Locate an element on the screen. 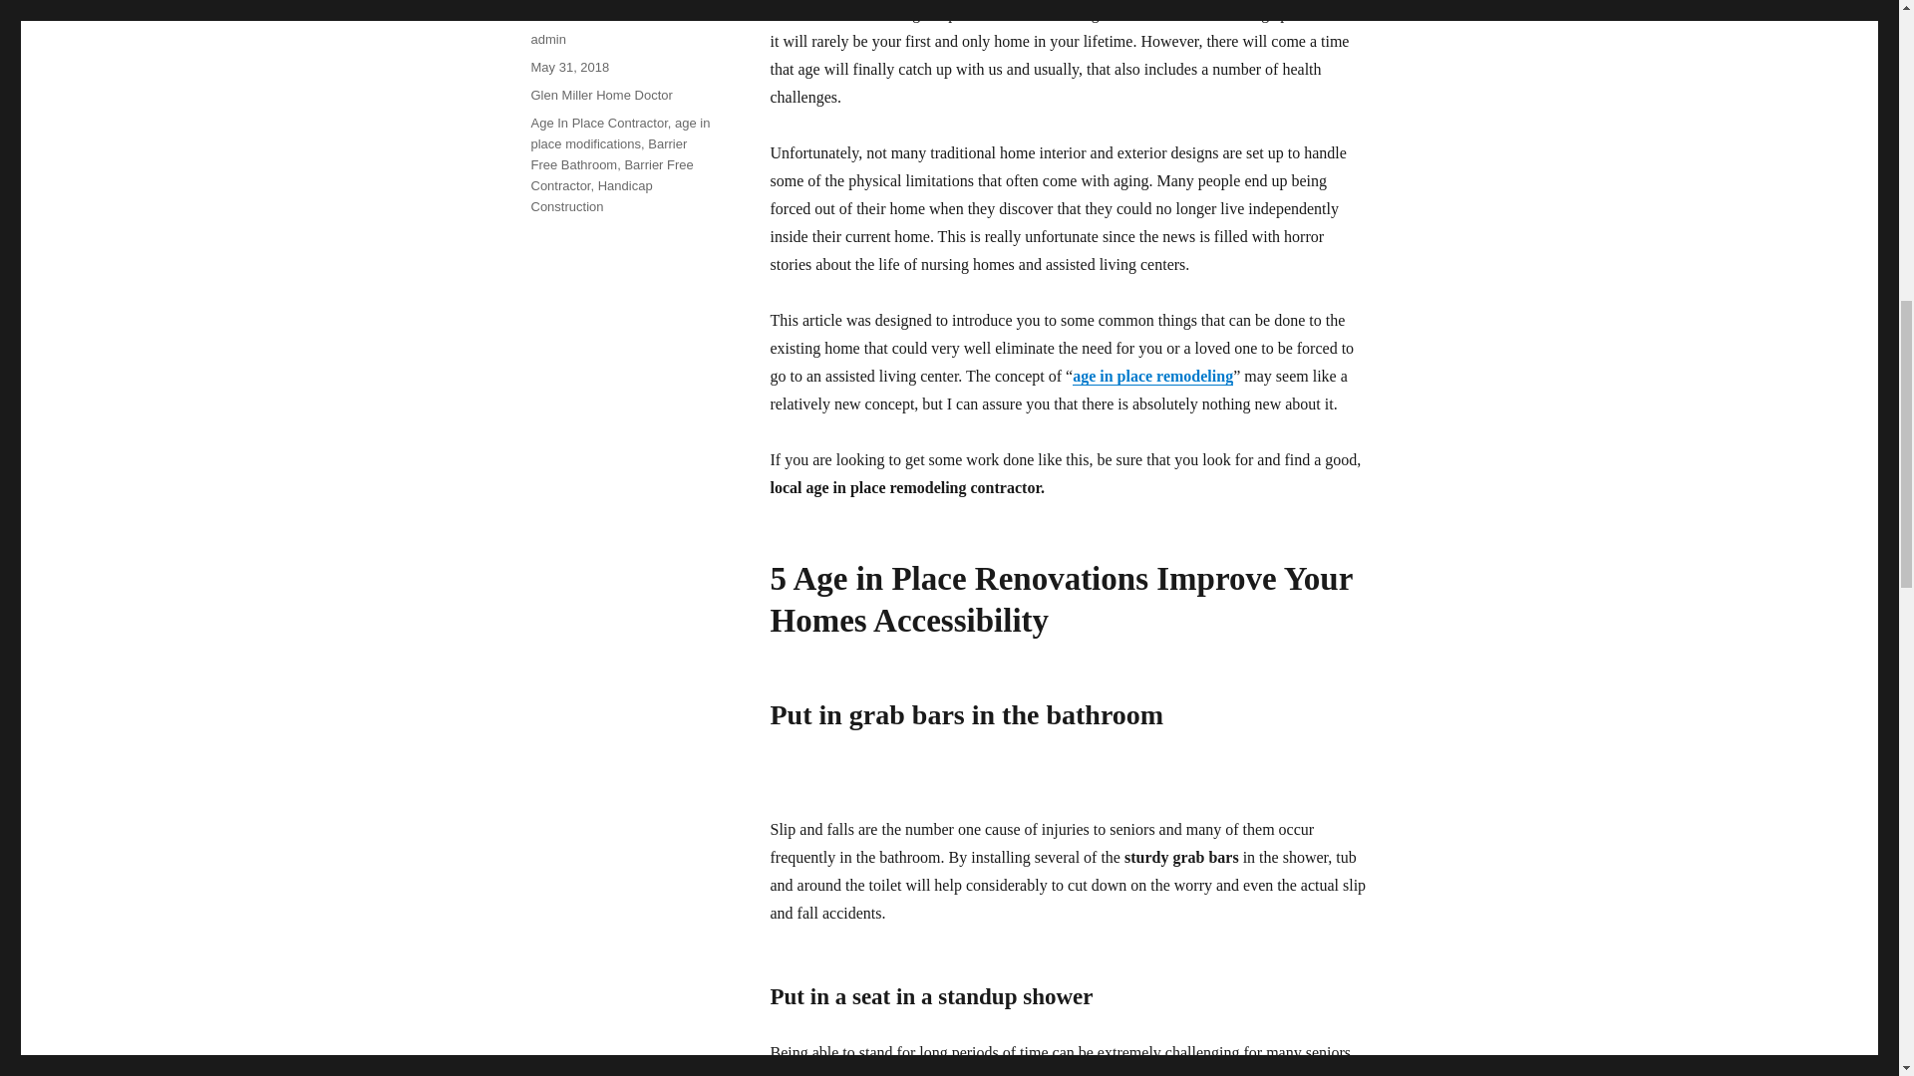  Handicap Construction is located at coordinates (590, 195).